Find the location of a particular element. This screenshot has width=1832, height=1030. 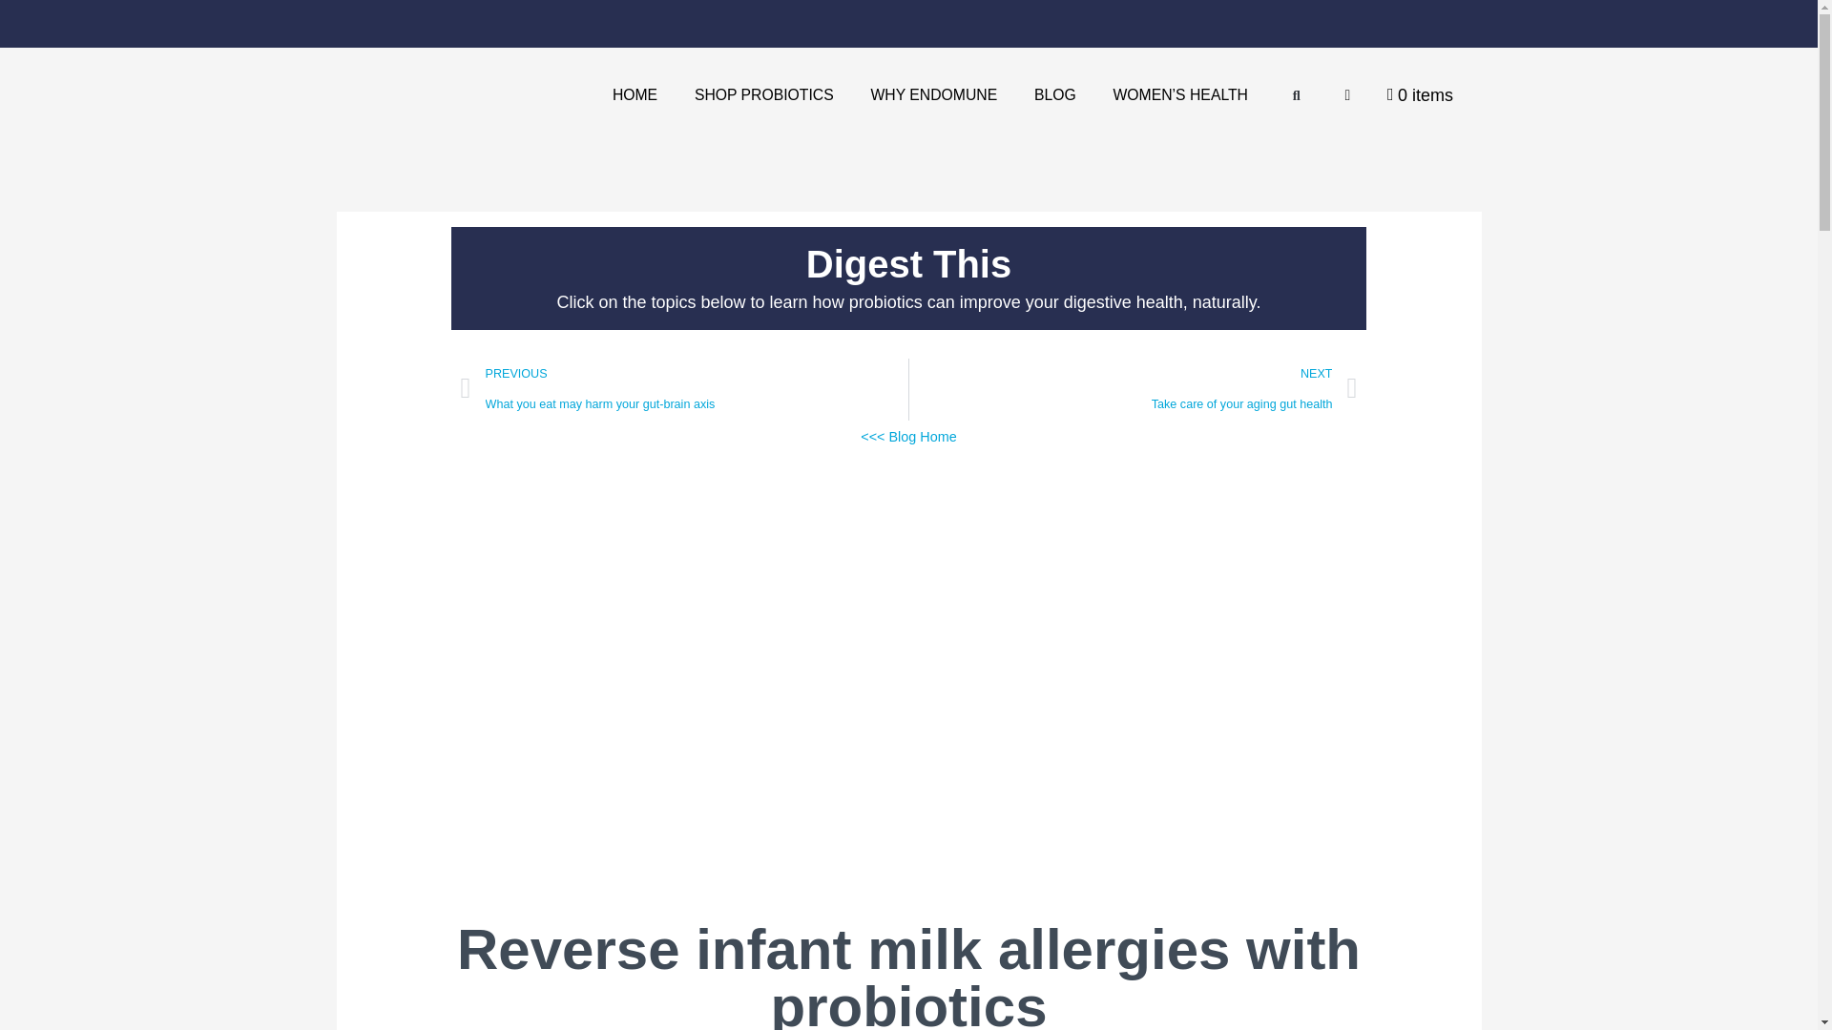

SHOP PROBIOTICS is located at coordinates (763, 95).